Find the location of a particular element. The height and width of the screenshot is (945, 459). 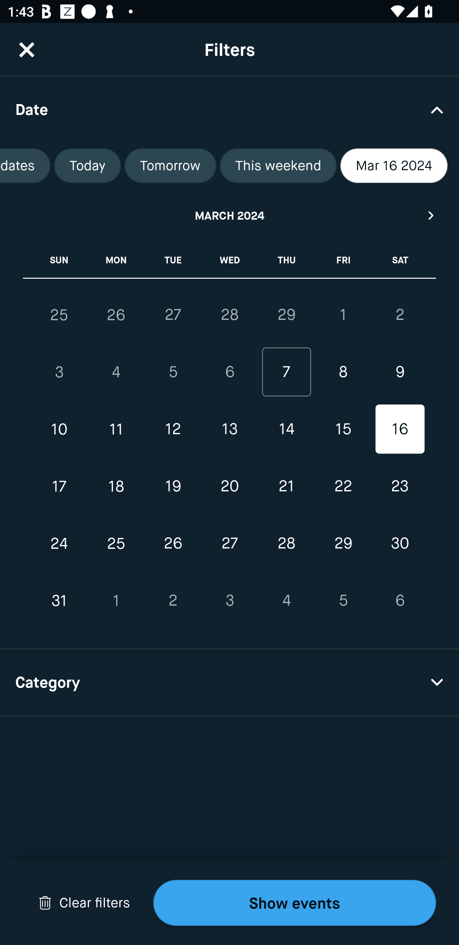

1 is located at coordinates (343, 314).